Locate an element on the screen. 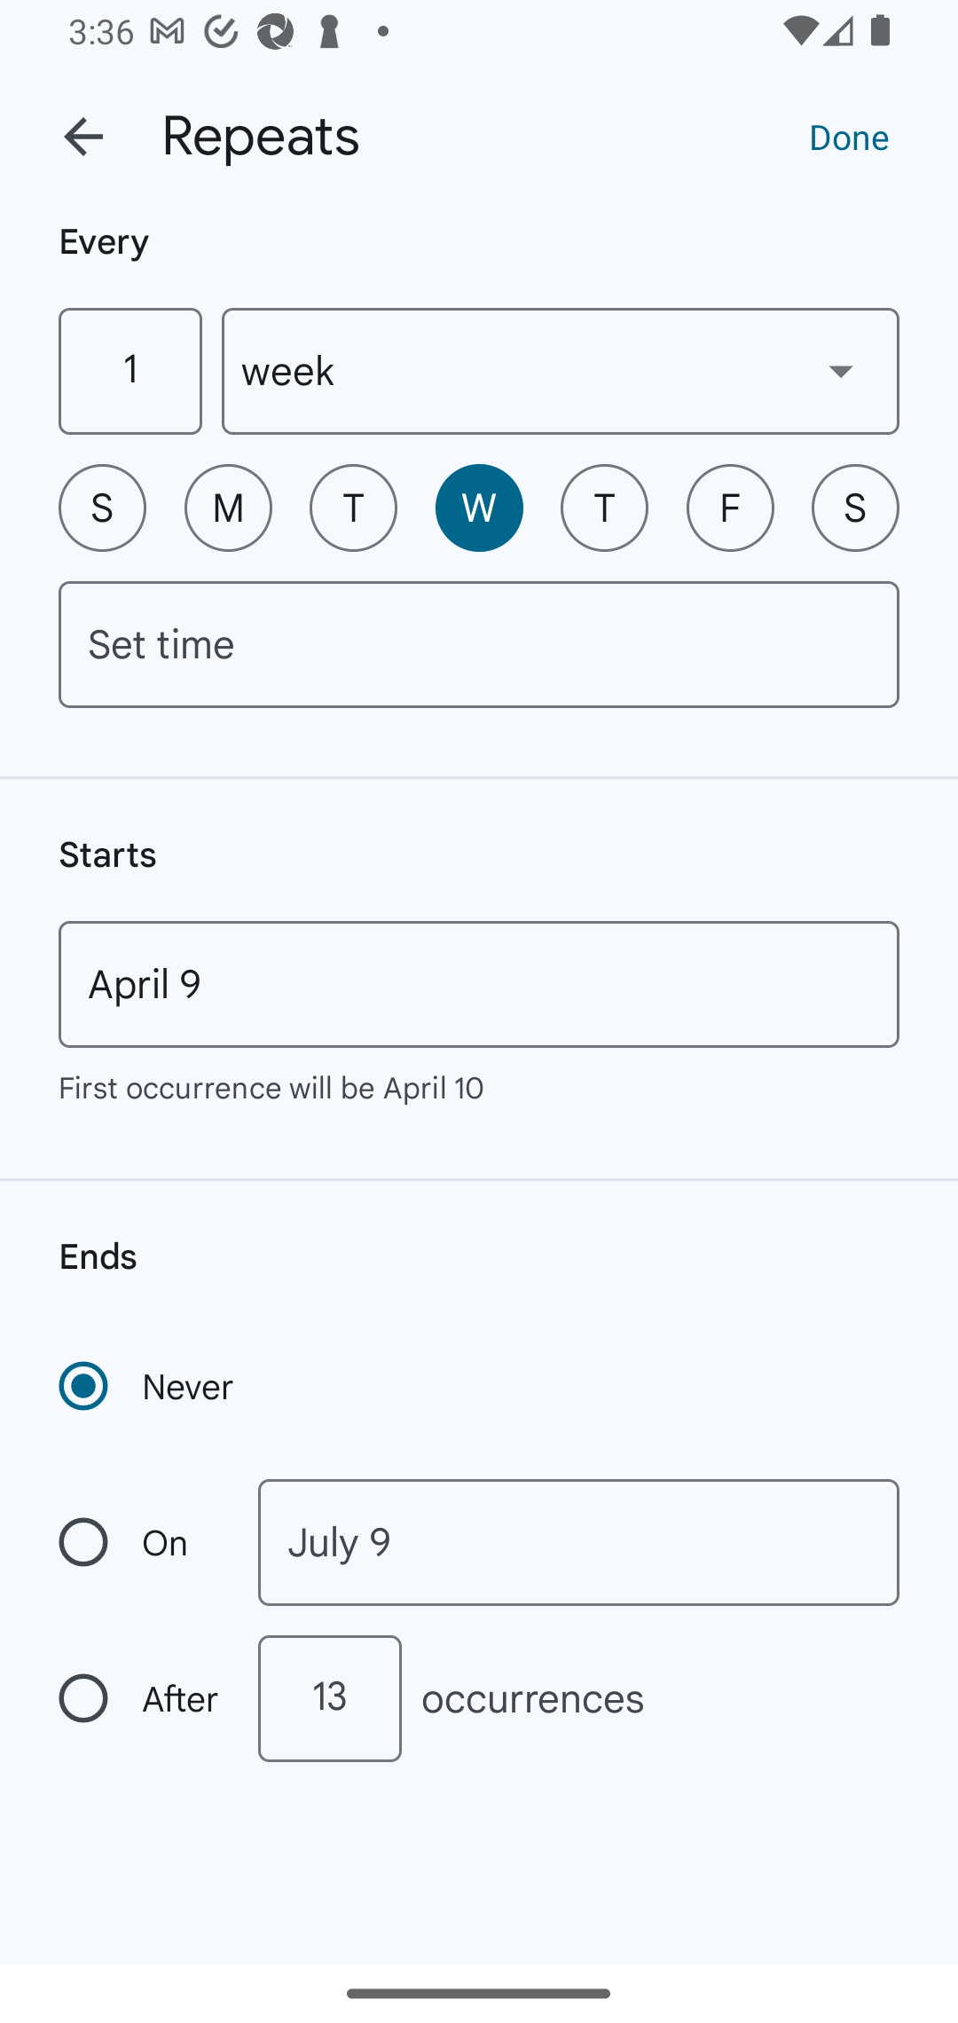 The height and width of the screenshot is (2023, 958). On Recurrence ends on a specific date is located at coordinates (140, 1542).